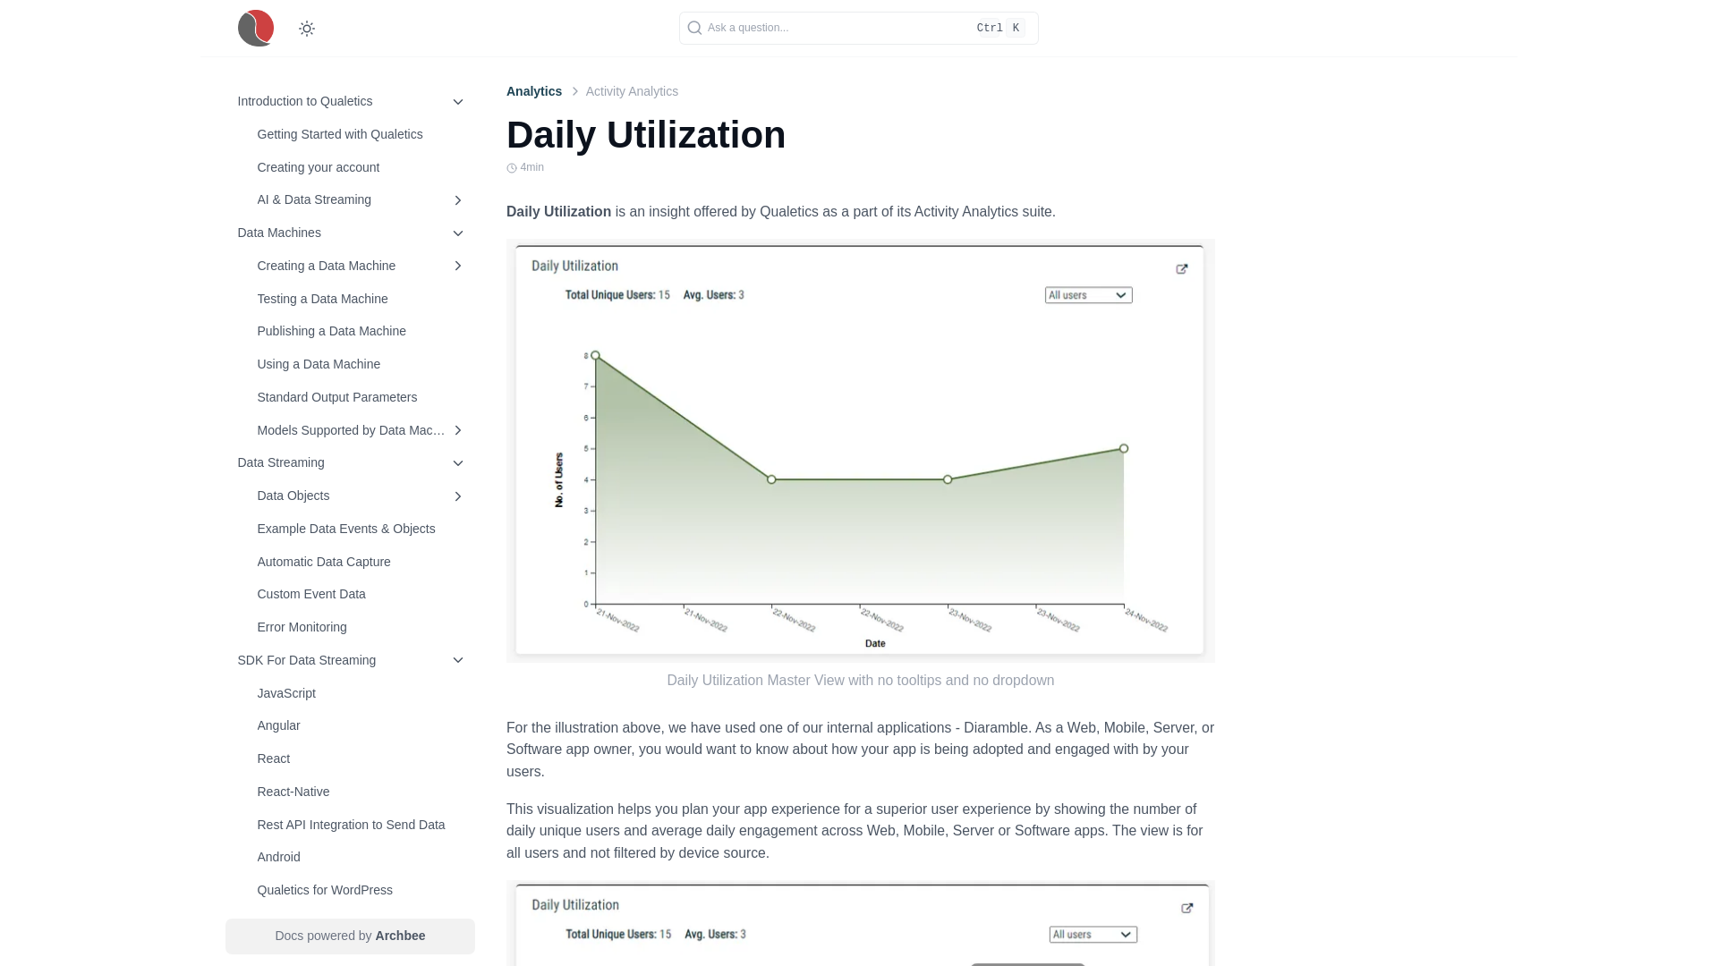 This screenshot has width=1718, height=966. I want to click on Getting Started with Qualetics, so click(357, 133).